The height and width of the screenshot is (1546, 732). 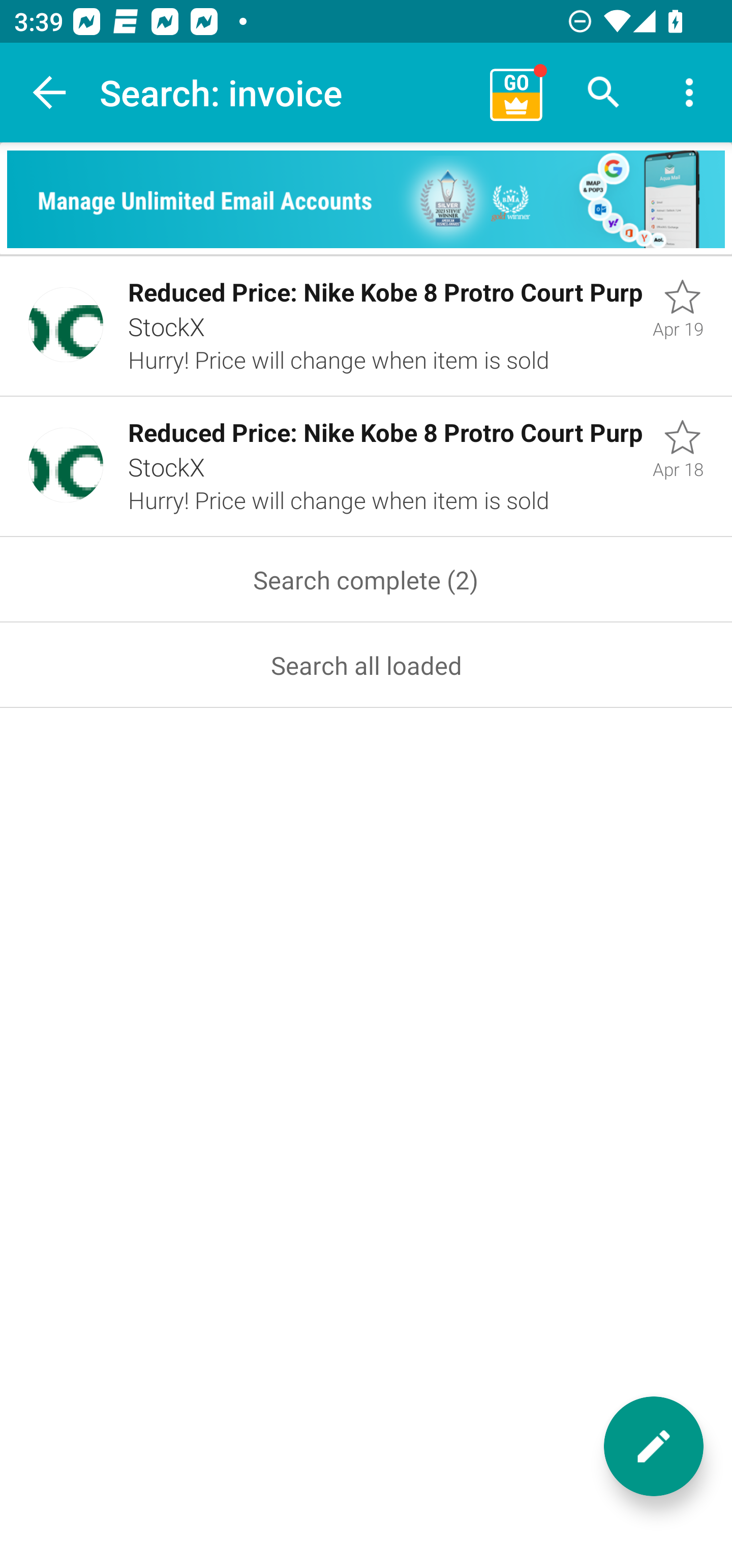 What do you see at coordinates (604, 93) in the screenshot?
I see `Search` at bounding box center [604, 93].